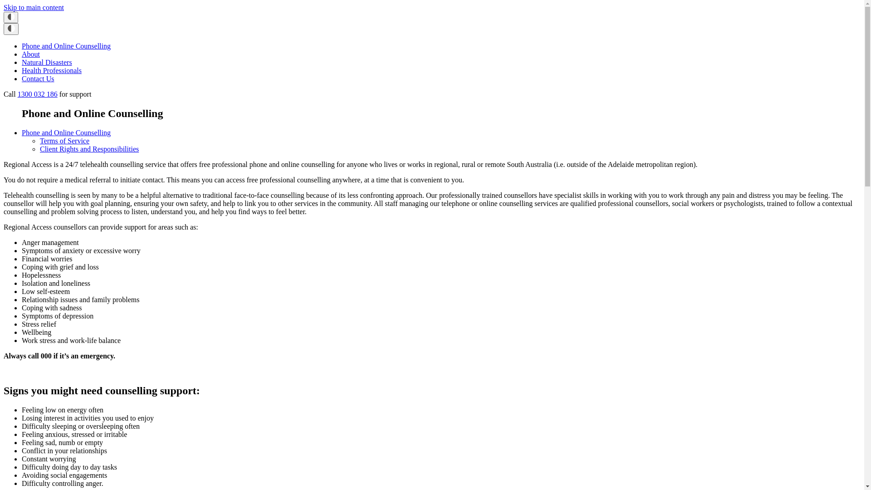 This screenshot has height=490, width=871. Describe the element at coordinates (66, 132) in the screenshot. I see `Phone and Online Counselling` at that location.